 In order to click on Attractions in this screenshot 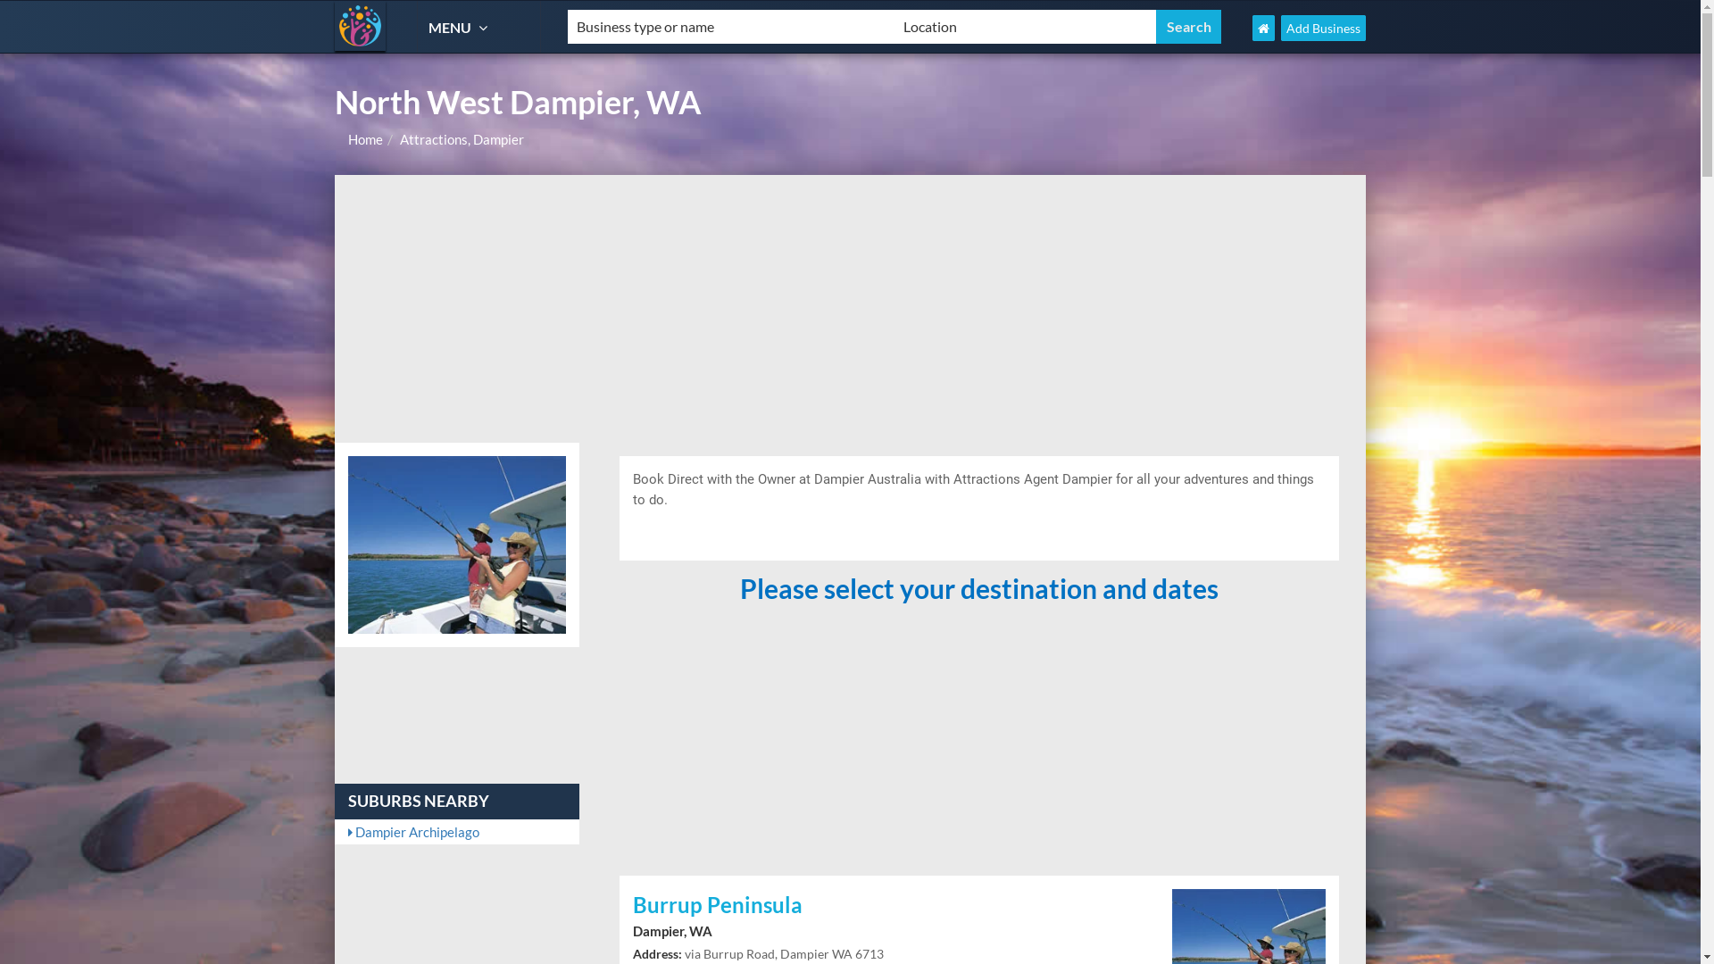, I will do `click(361, 26)`.